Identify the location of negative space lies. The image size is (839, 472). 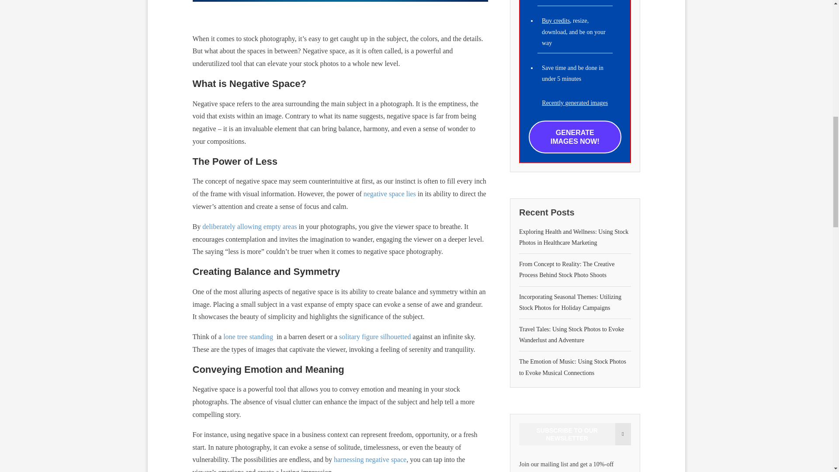
(390, 194).